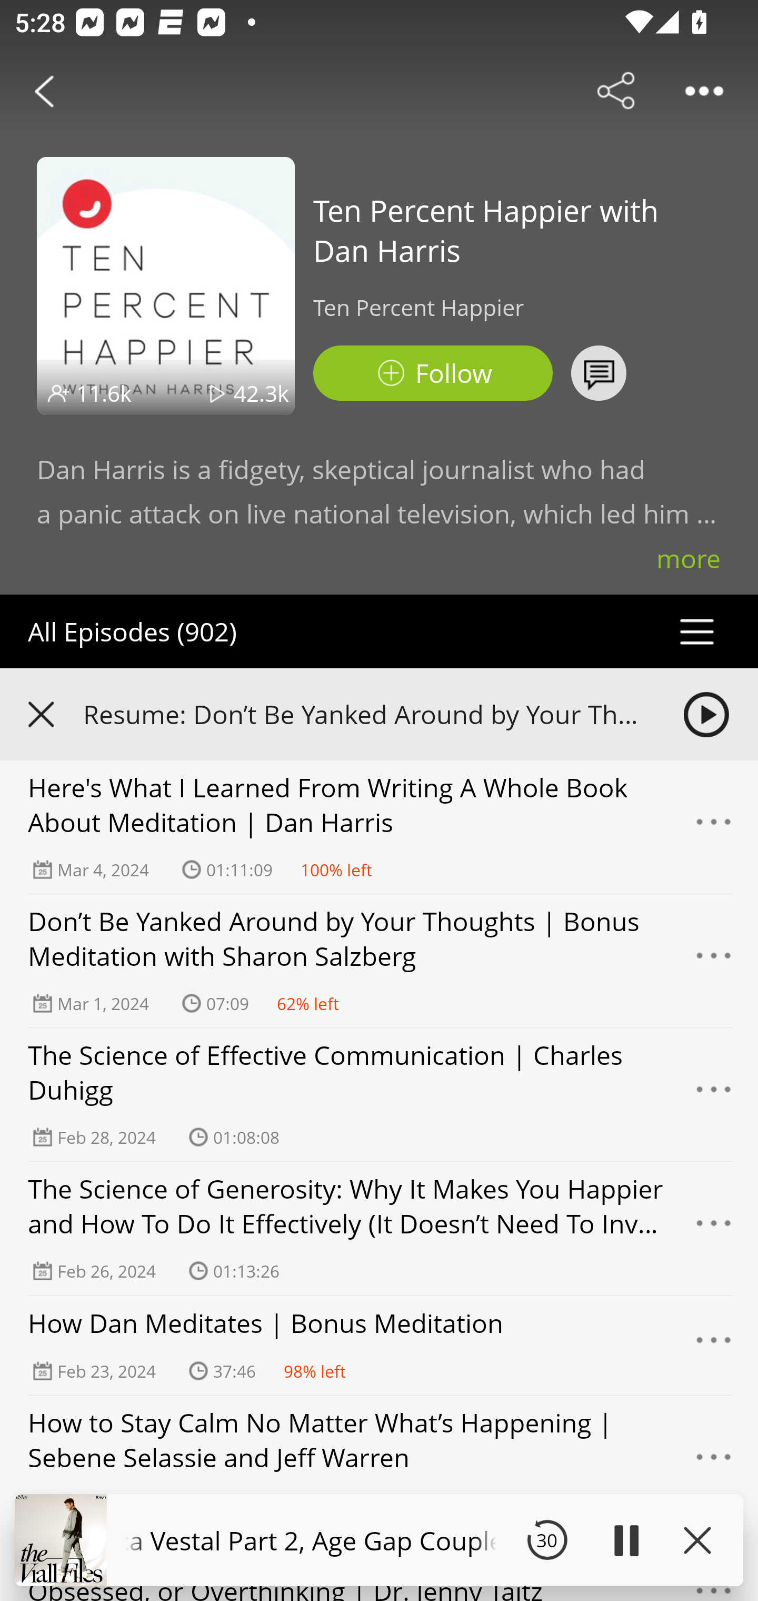  What do you see at coordinates (714, 1095) in the screenshot?
I see `Menu` at bounding box center [714, 1095].